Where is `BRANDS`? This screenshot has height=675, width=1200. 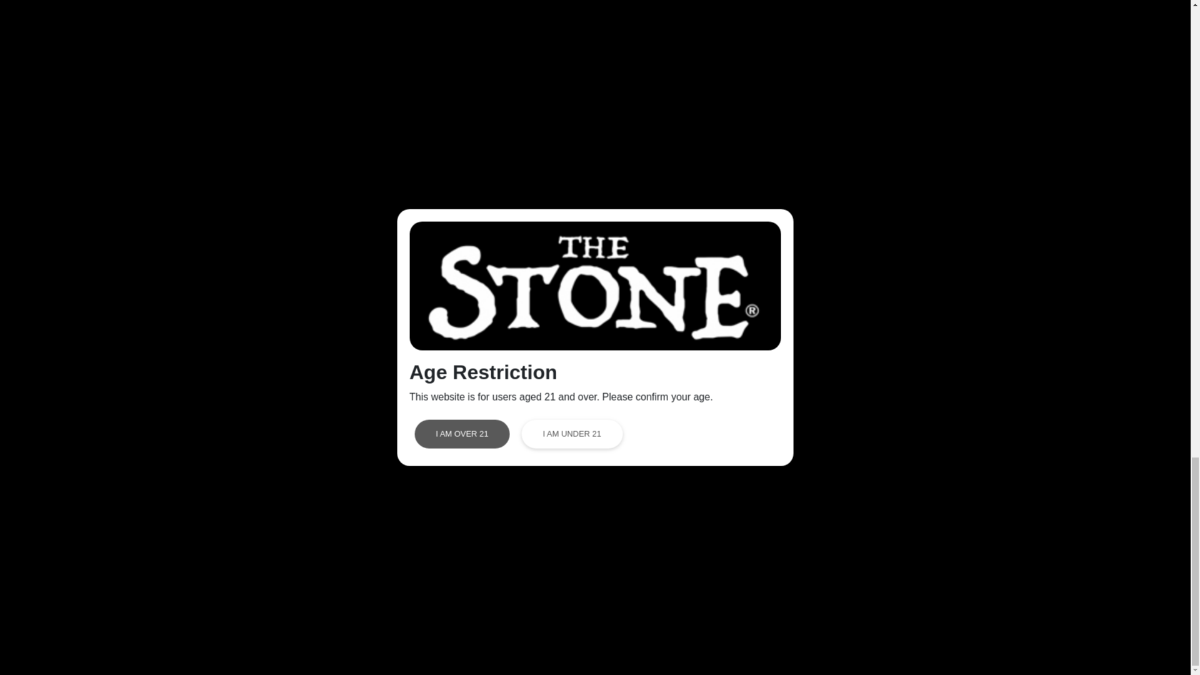
BRANDS is located at coordinates (340, 587).